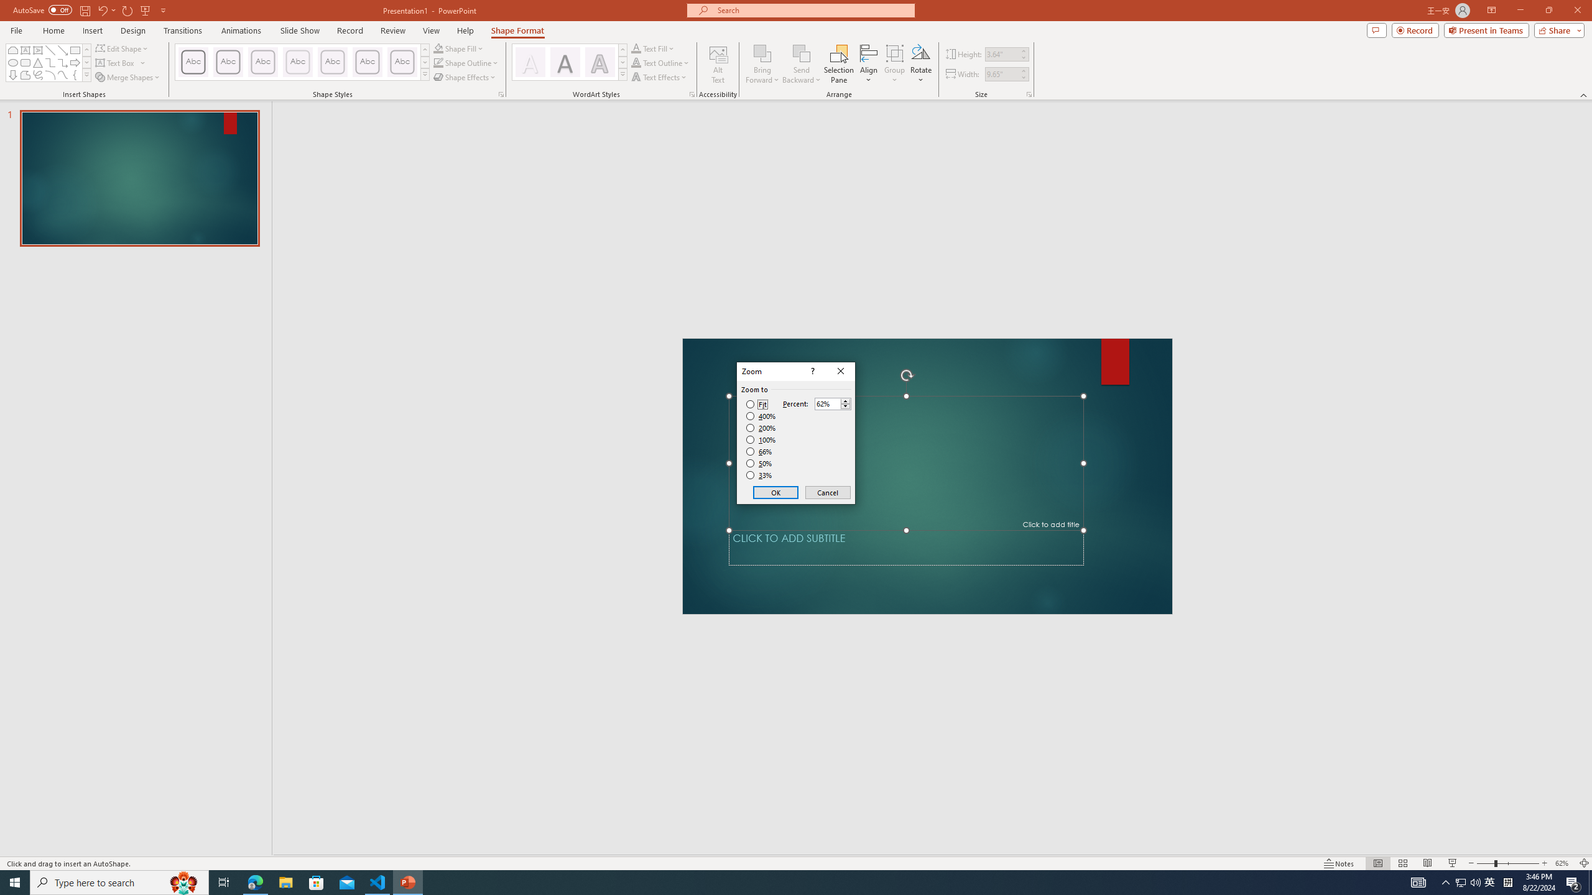  Describe the element at coordinates (570, 62) in the screenshot. I see `AutomationID: TextStylesGallery` at that location.